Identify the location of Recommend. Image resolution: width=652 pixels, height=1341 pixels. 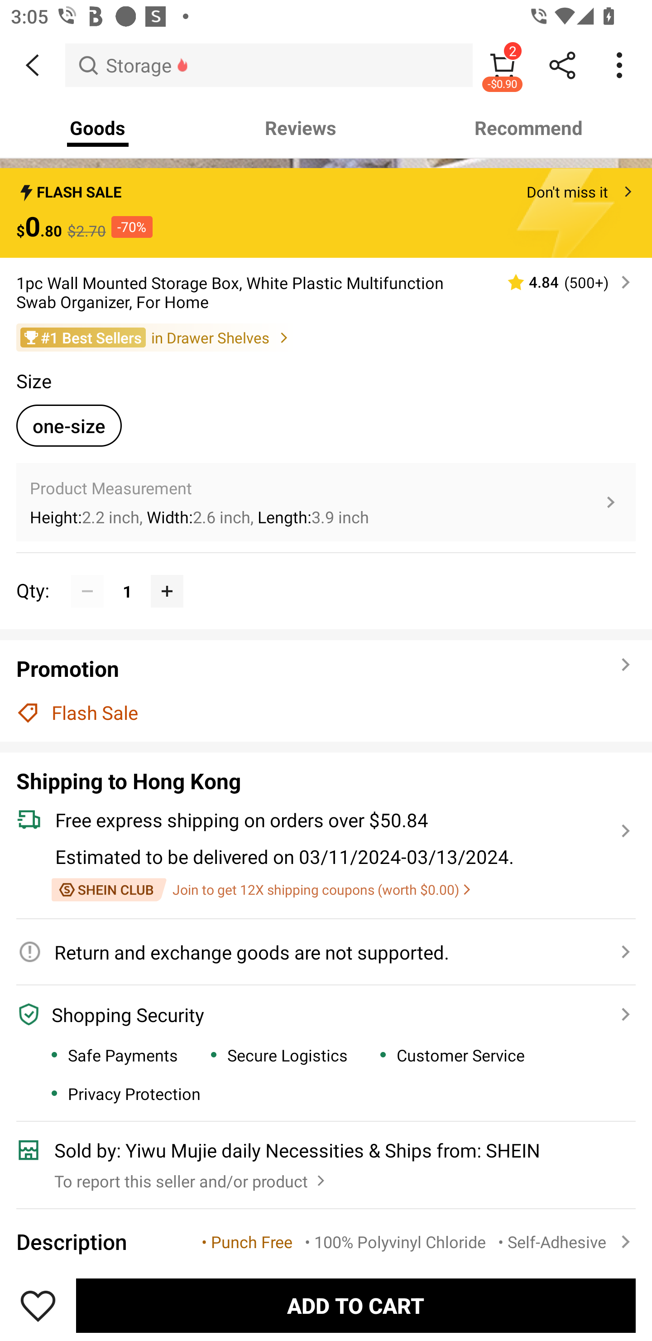
(529, 128).